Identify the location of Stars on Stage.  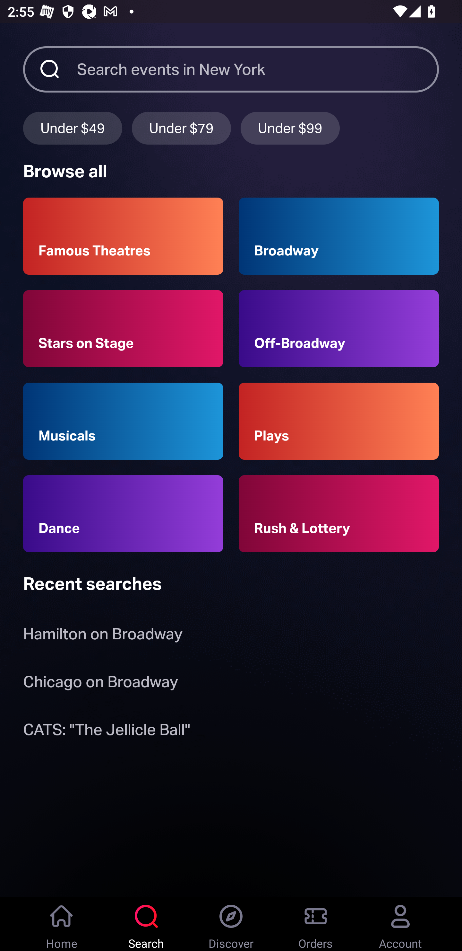
(123, 328).